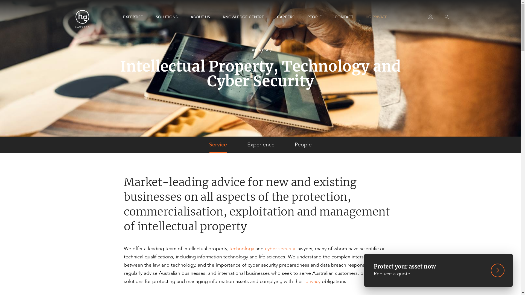 The height and width of the screenshot is (295, 525). What do you see at coordinates (133, 17) in the screenshot?
I see `EXPERTISE` at bounding box center [133, 17].